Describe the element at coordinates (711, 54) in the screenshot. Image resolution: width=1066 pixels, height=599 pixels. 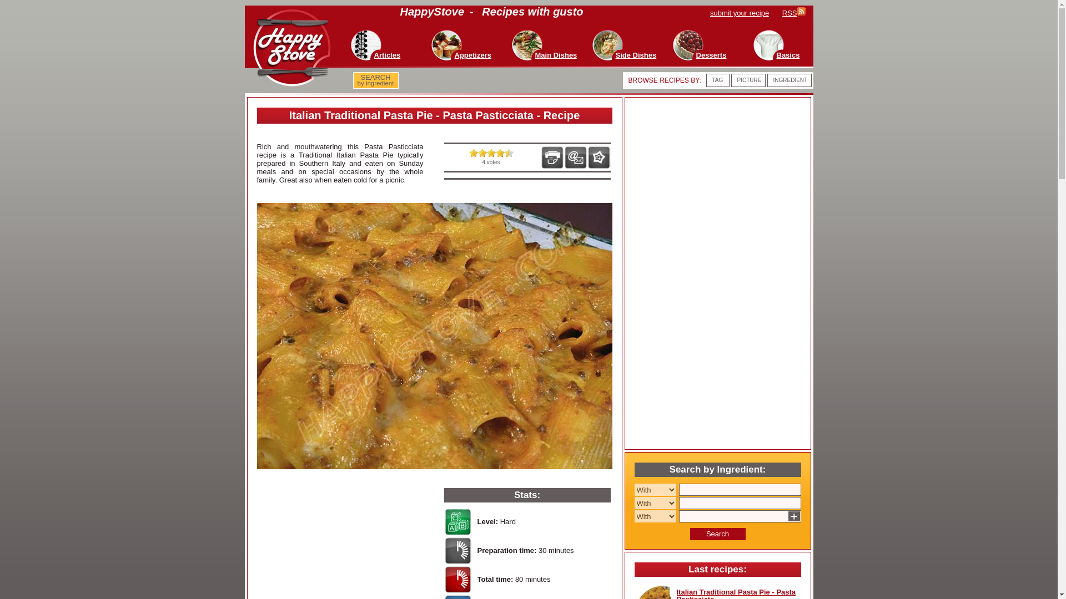
I see `Desserts` at that location.